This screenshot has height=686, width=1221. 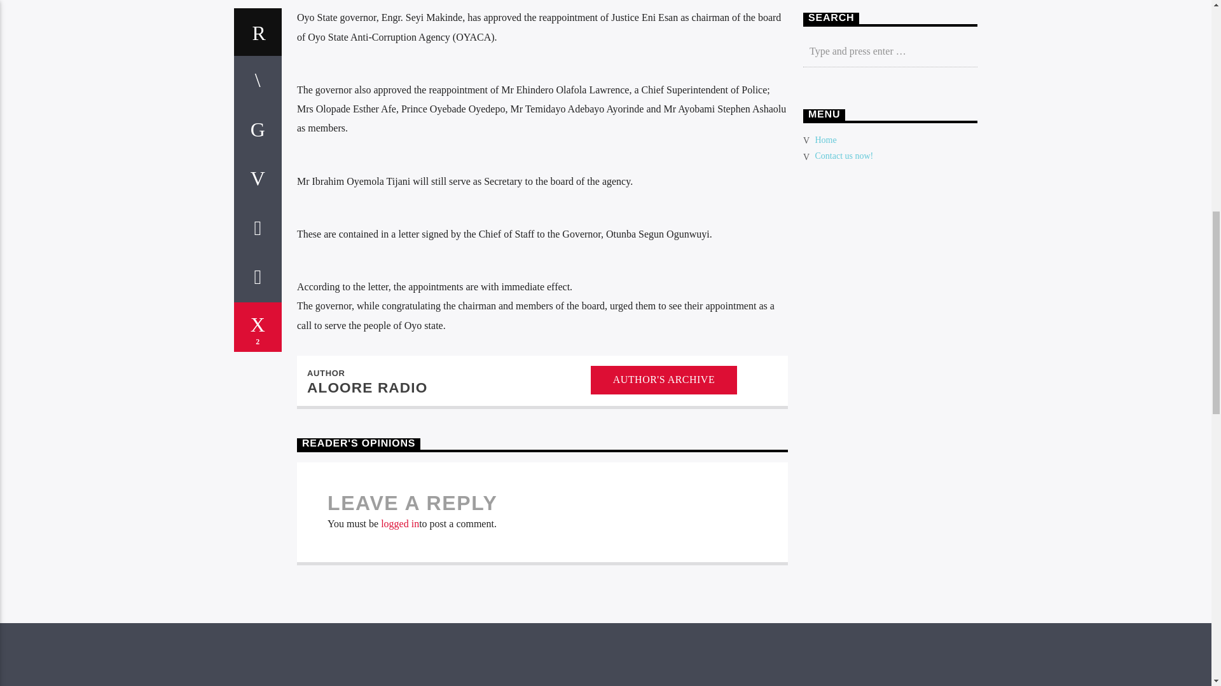 What do you see at coordinates (845, 155) in the screenshot?
I see `Contact us now!` at bounding box center [845, 155].